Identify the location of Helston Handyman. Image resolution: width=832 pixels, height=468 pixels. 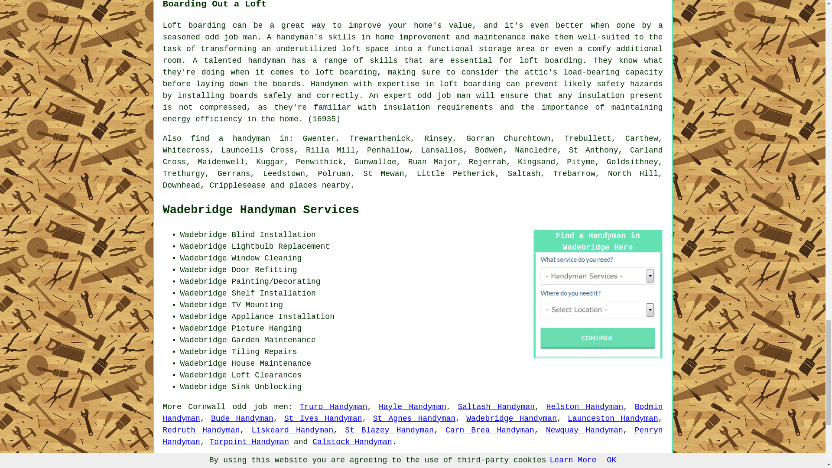
(585, 406).